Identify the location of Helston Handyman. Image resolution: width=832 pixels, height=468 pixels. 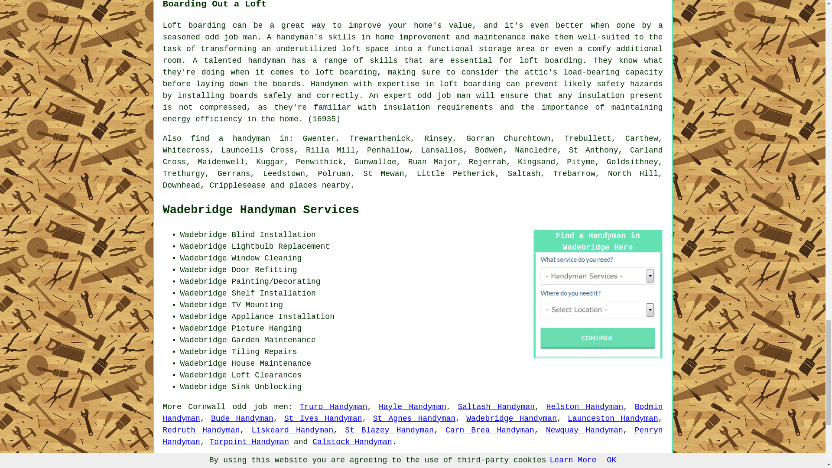
(585, 406).